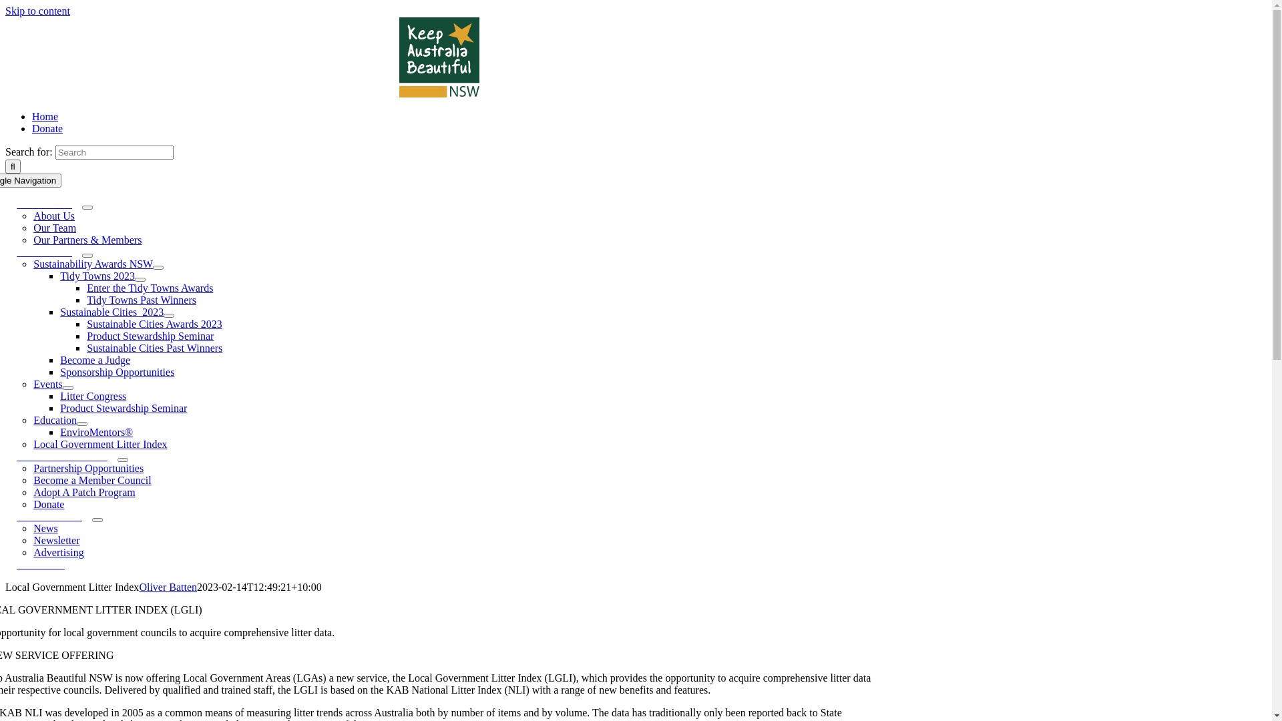 This screenshot has height=721, width=1282. I want to click on Oliver Batten, so click(168, 587).